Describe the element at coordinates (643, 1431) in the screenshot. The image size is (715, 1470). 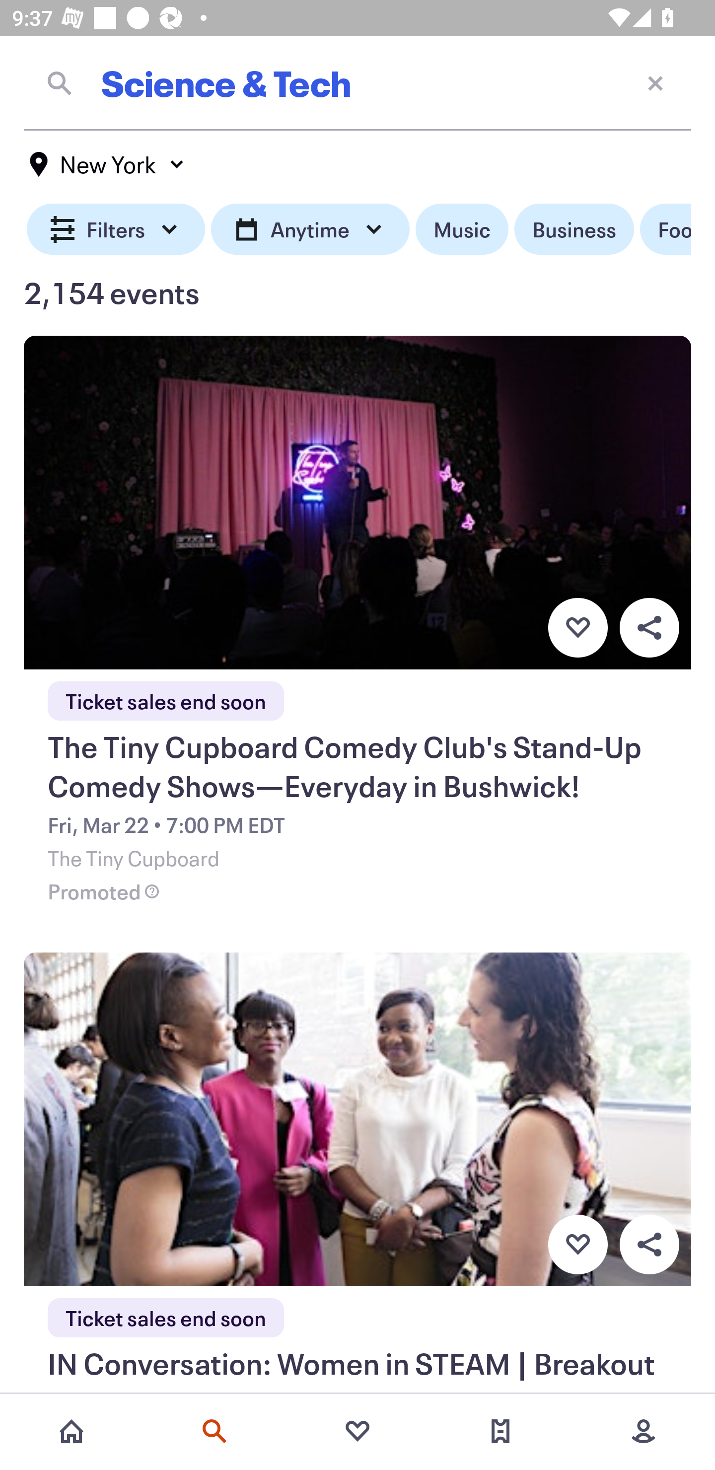
I see `More` at that location.